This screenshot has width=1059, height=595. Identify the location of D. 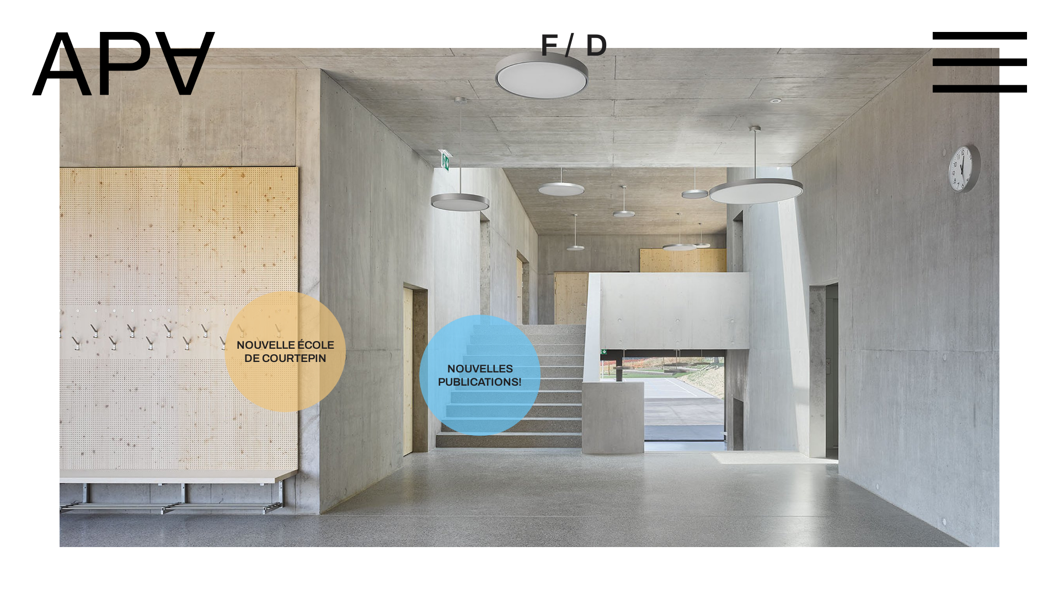
(597, 46).